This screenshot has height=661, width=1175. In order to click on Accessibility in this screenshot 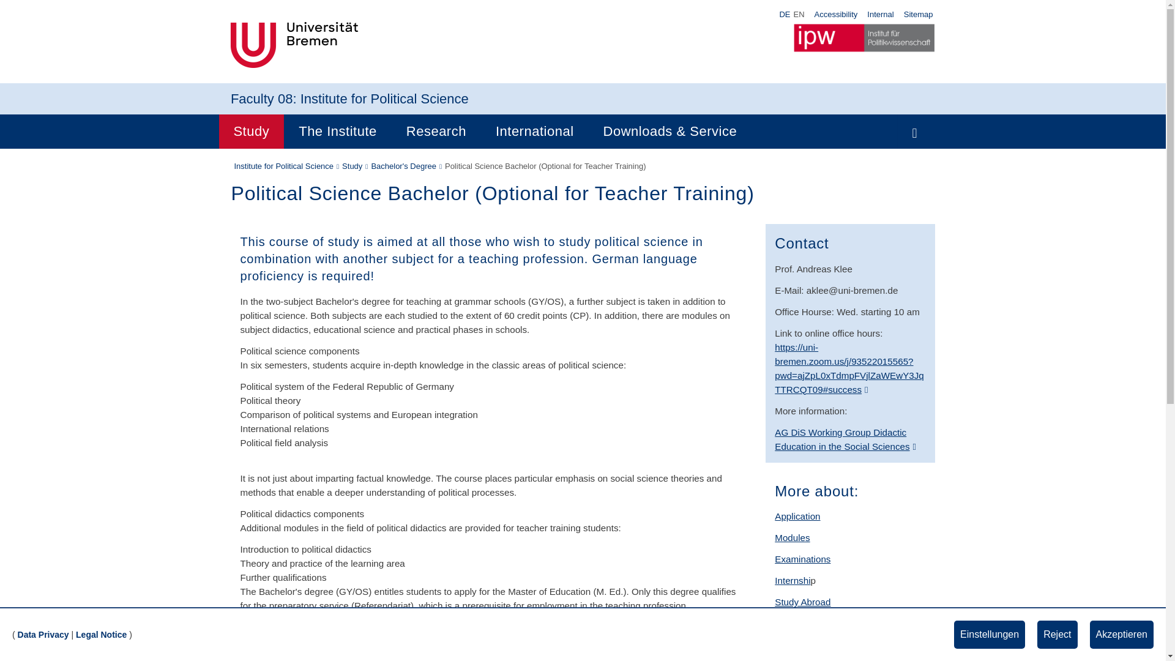, I will do `click(836, 13)`.